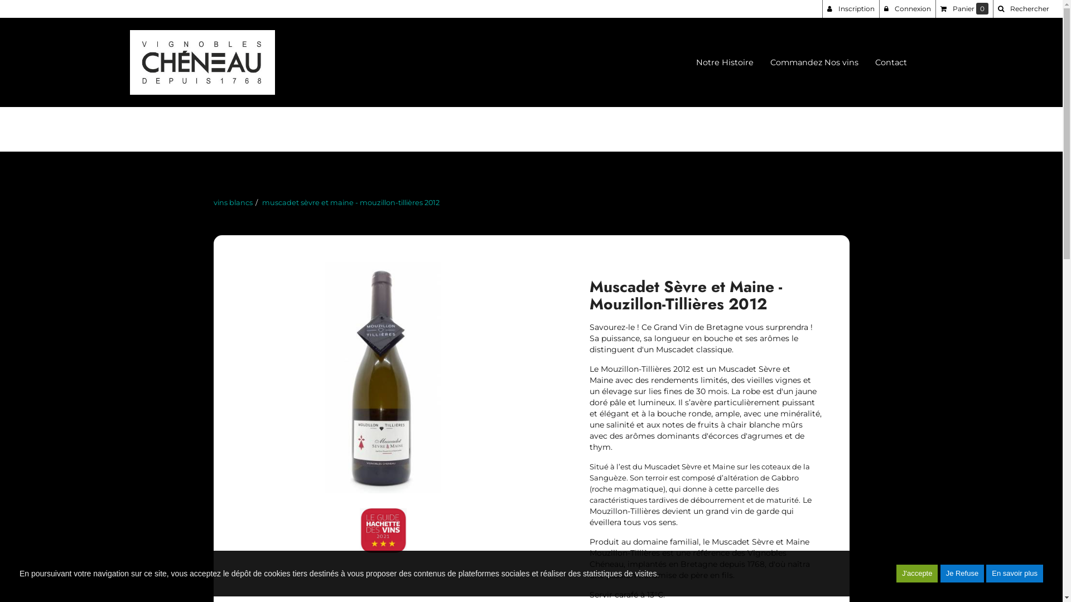 The height and width of the screenshot is (602, 1071). Describe the element at coordinates (851, 9) in the screenshot. I see `Inscription` at that location.